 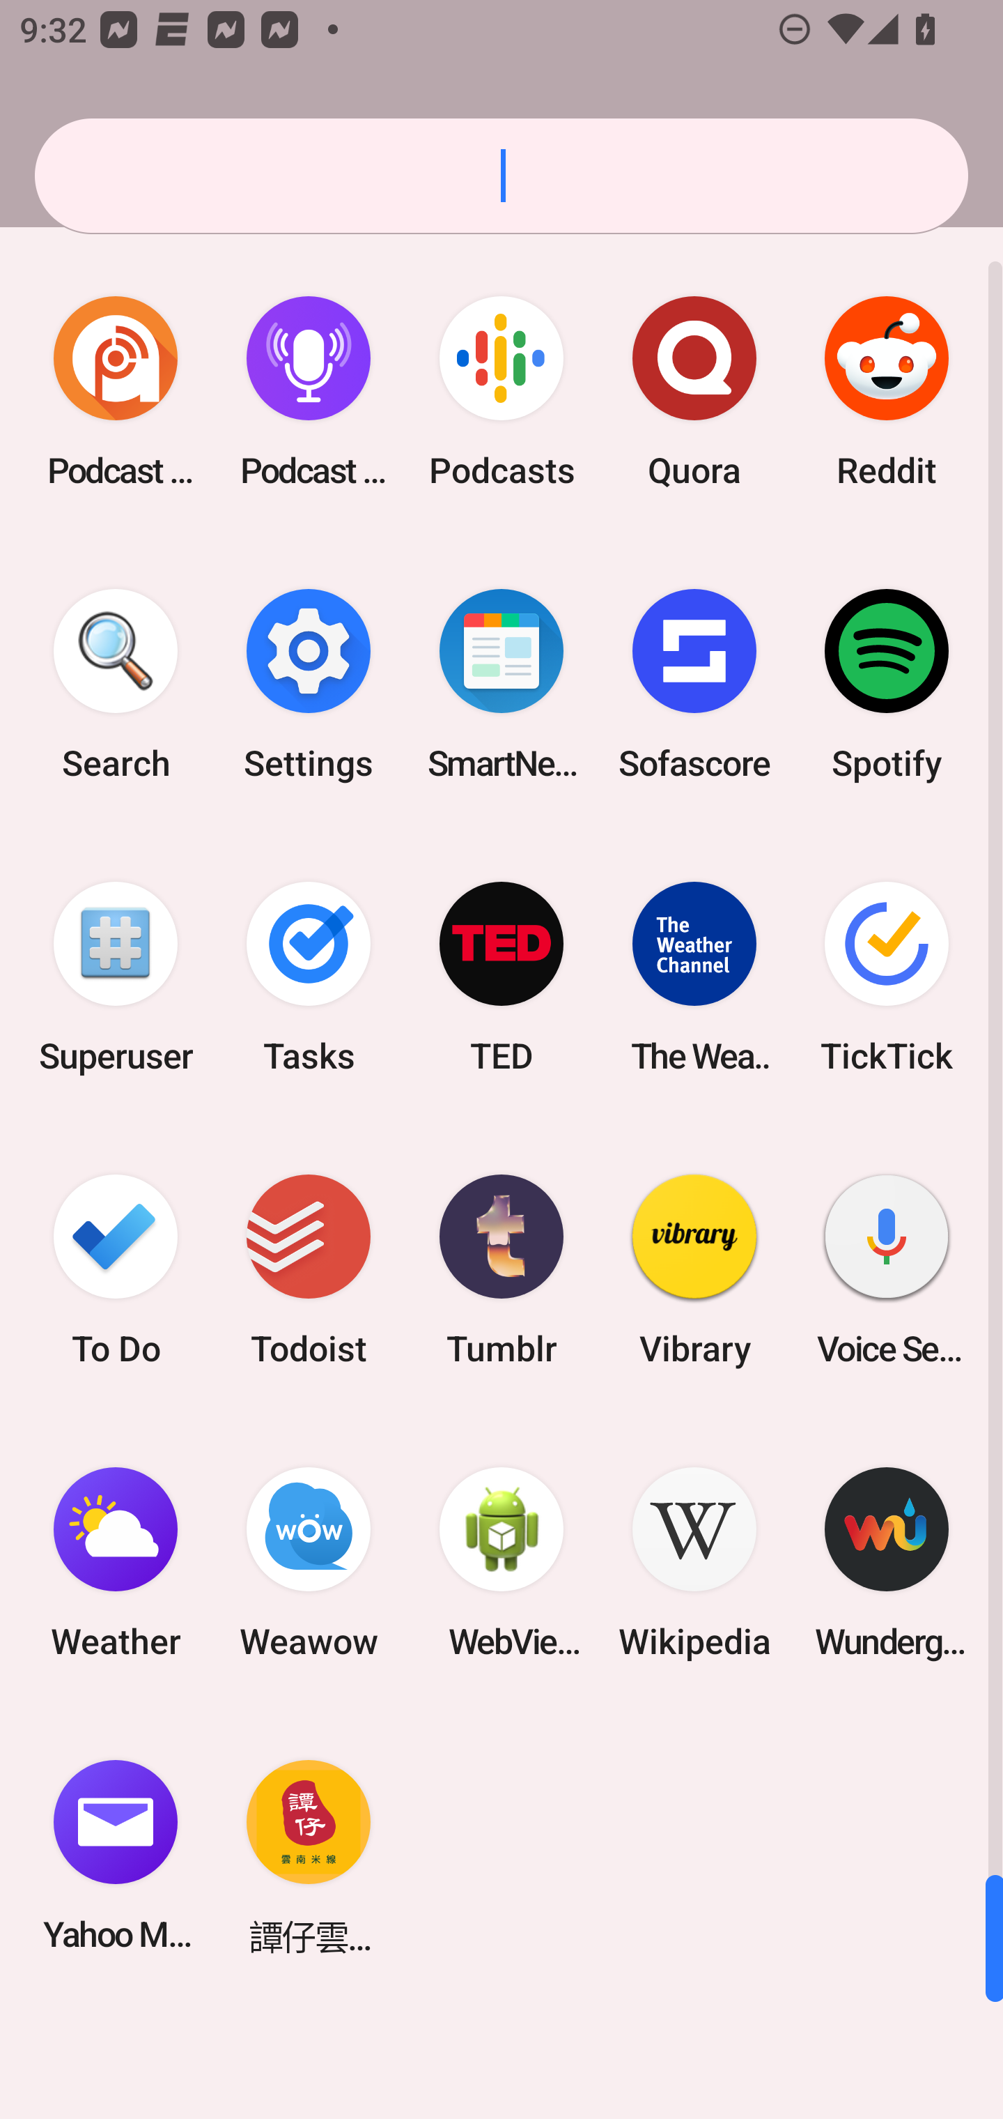 I want to click on The Weather Channel, so click(x=694, y=977).